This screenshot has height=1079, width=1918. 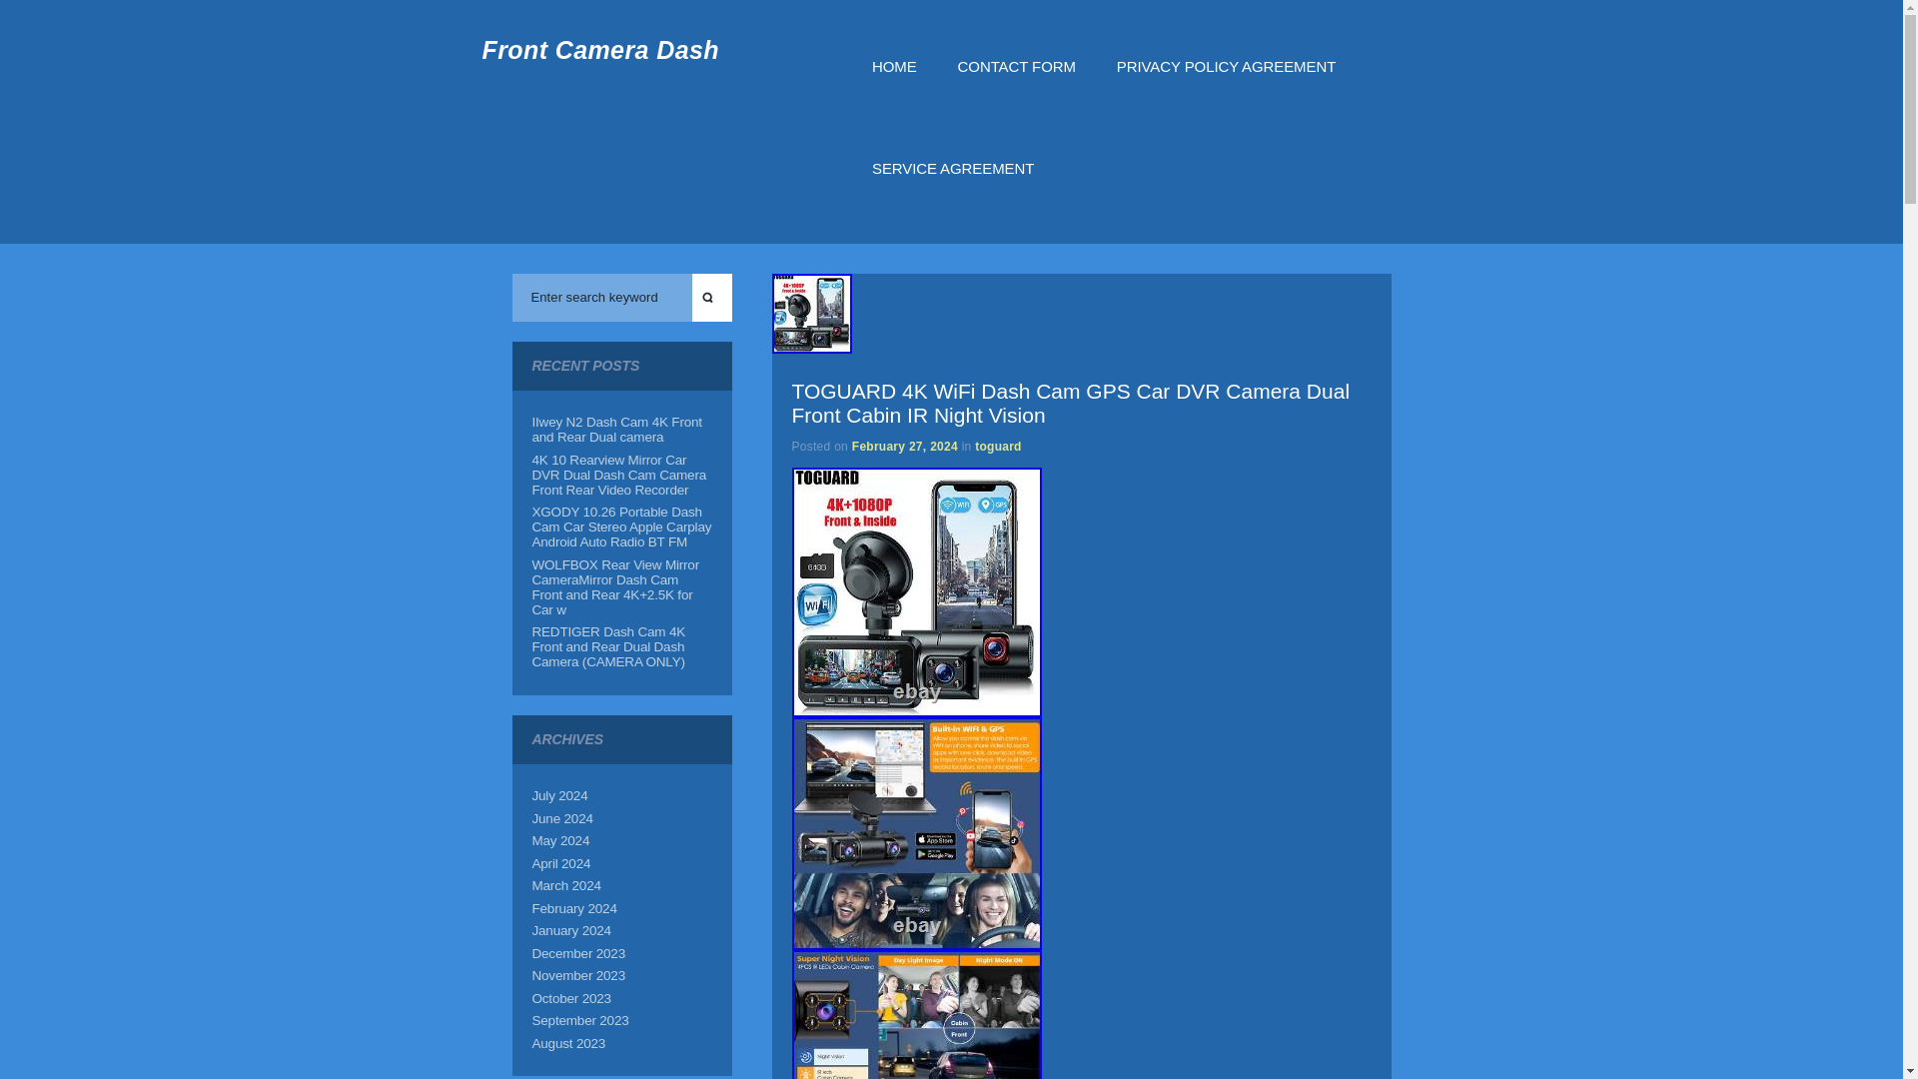 I want to click on May 2024, so click(x=559, y=839).